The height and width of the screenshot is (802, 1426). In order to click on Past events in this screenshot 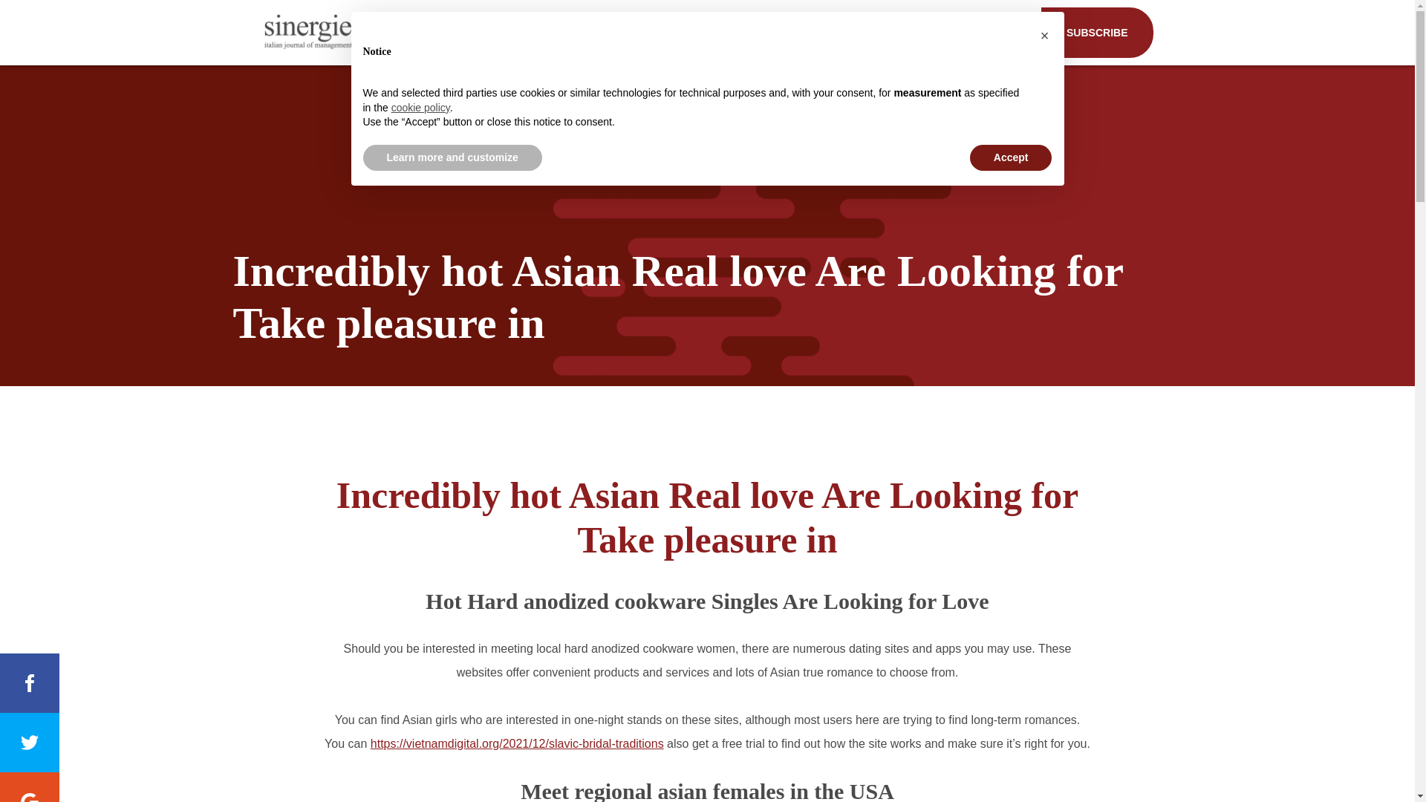, I will do `click(888, 33)`.